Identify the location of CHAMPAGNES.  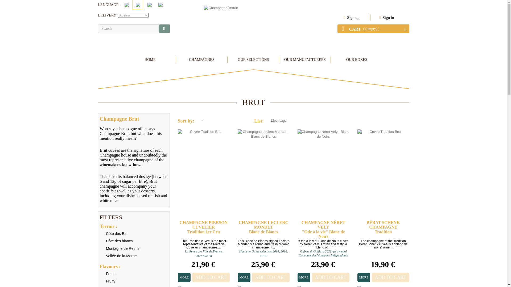
(201, 60).